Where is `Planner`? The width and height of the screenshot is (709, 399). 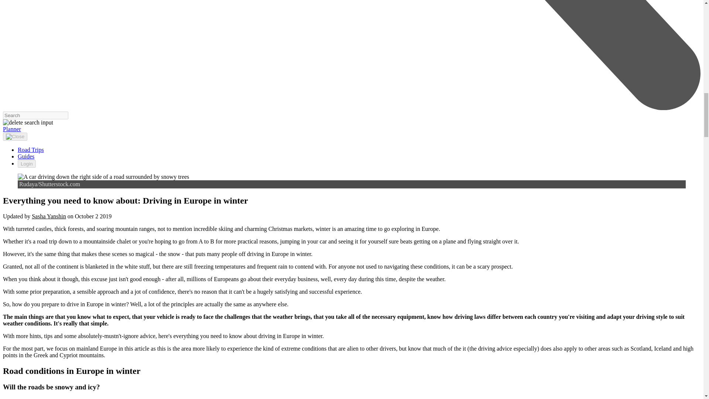
Planner is located at coordinates (12, 129).